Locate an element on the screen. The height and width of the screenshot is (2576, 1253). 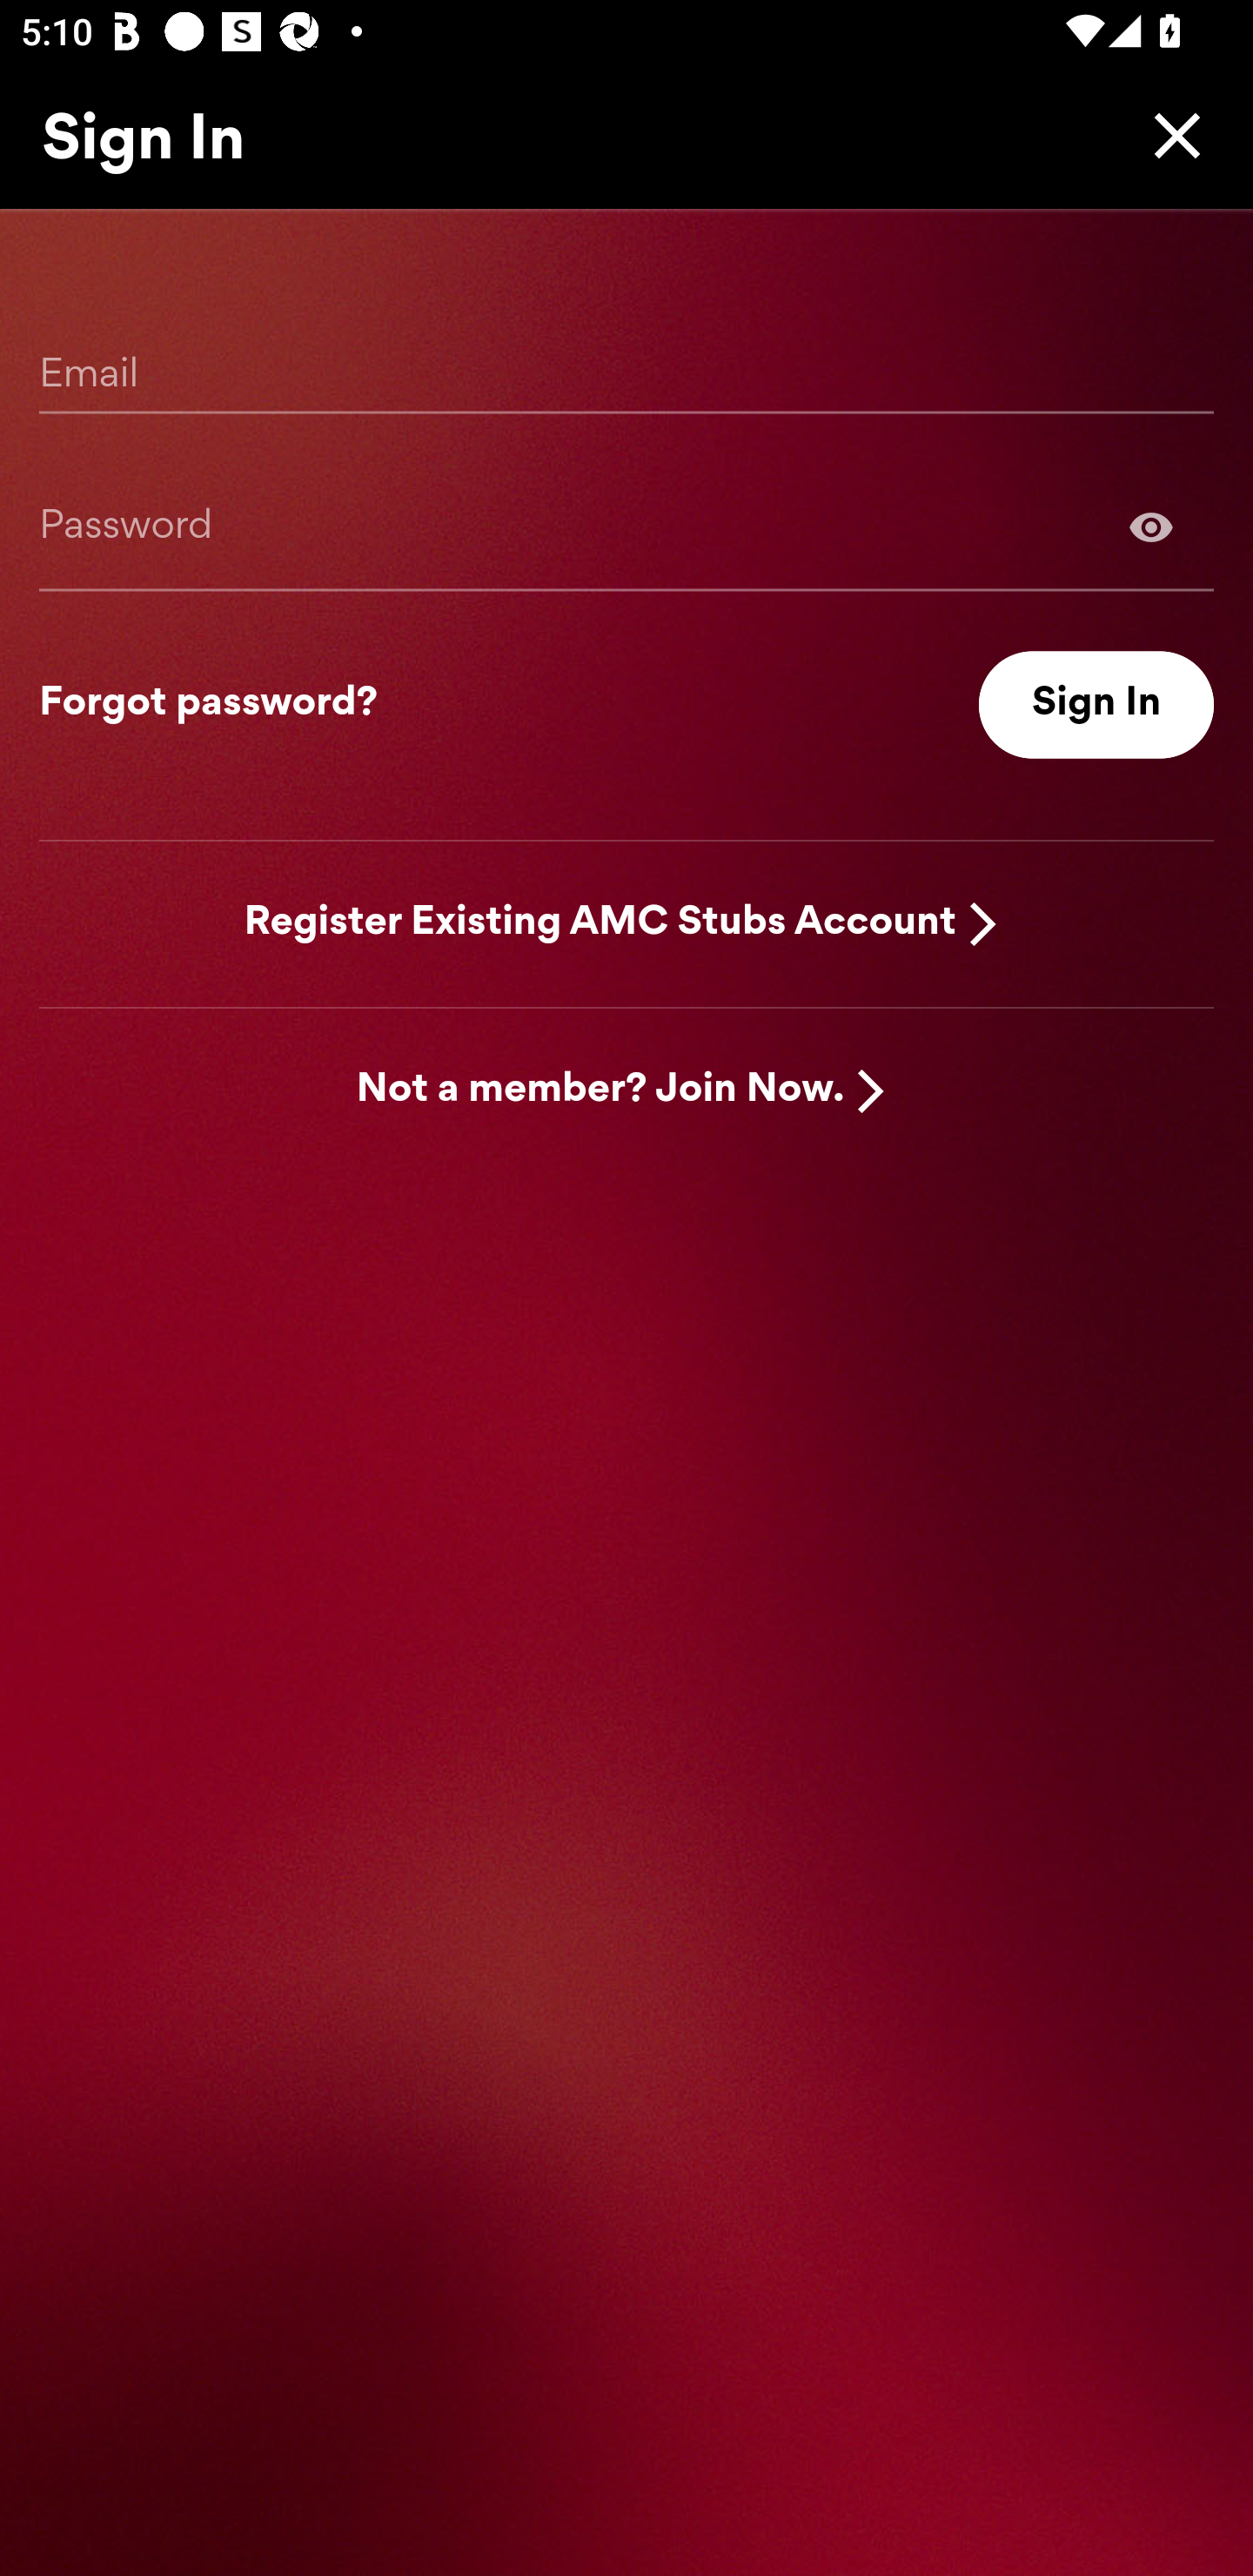
Not a member? Join Now. is located at coordinates (600, 1091).